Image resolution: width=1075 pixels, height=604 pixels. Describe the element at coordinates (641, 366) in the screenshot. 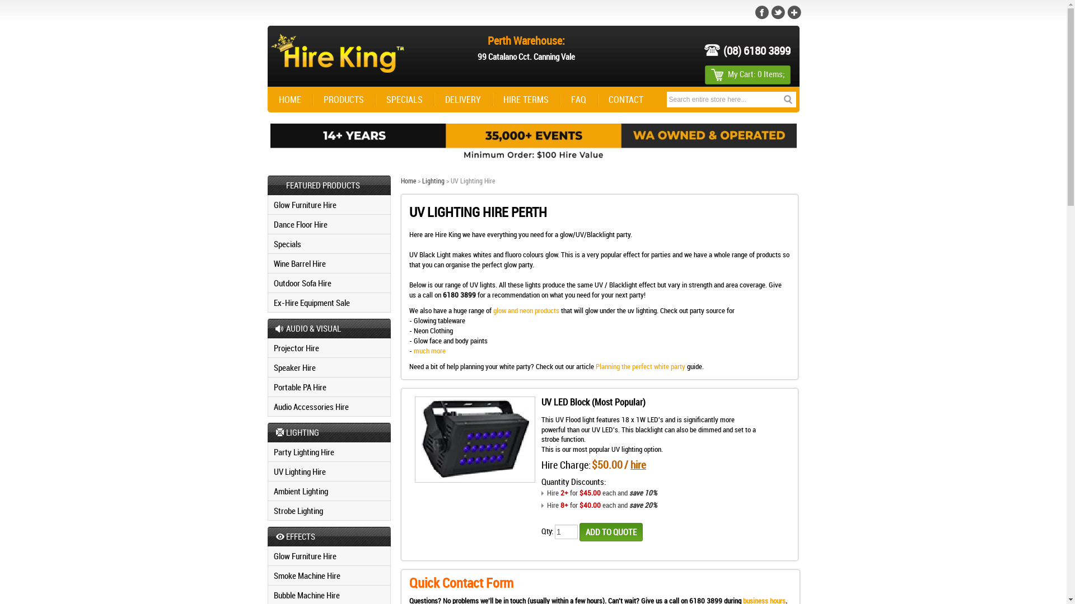

I see `Planning the perfect white party` at that location.